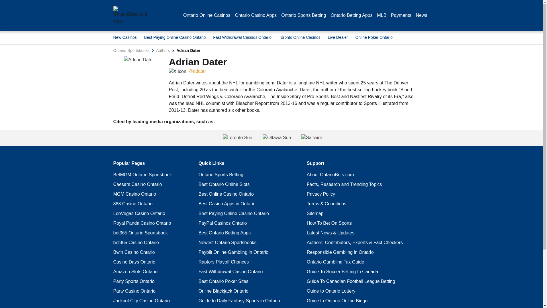 This screenshot has height=308, width=547. What do you see at coordinates (366, 137) in the screenshot?
I see `Saltwire` at bounding box center [366, 137].